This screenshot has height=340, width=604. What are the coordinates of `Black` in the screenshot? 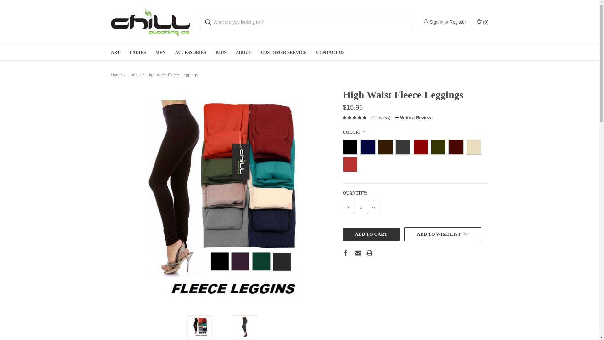 It's located at (350, 147).